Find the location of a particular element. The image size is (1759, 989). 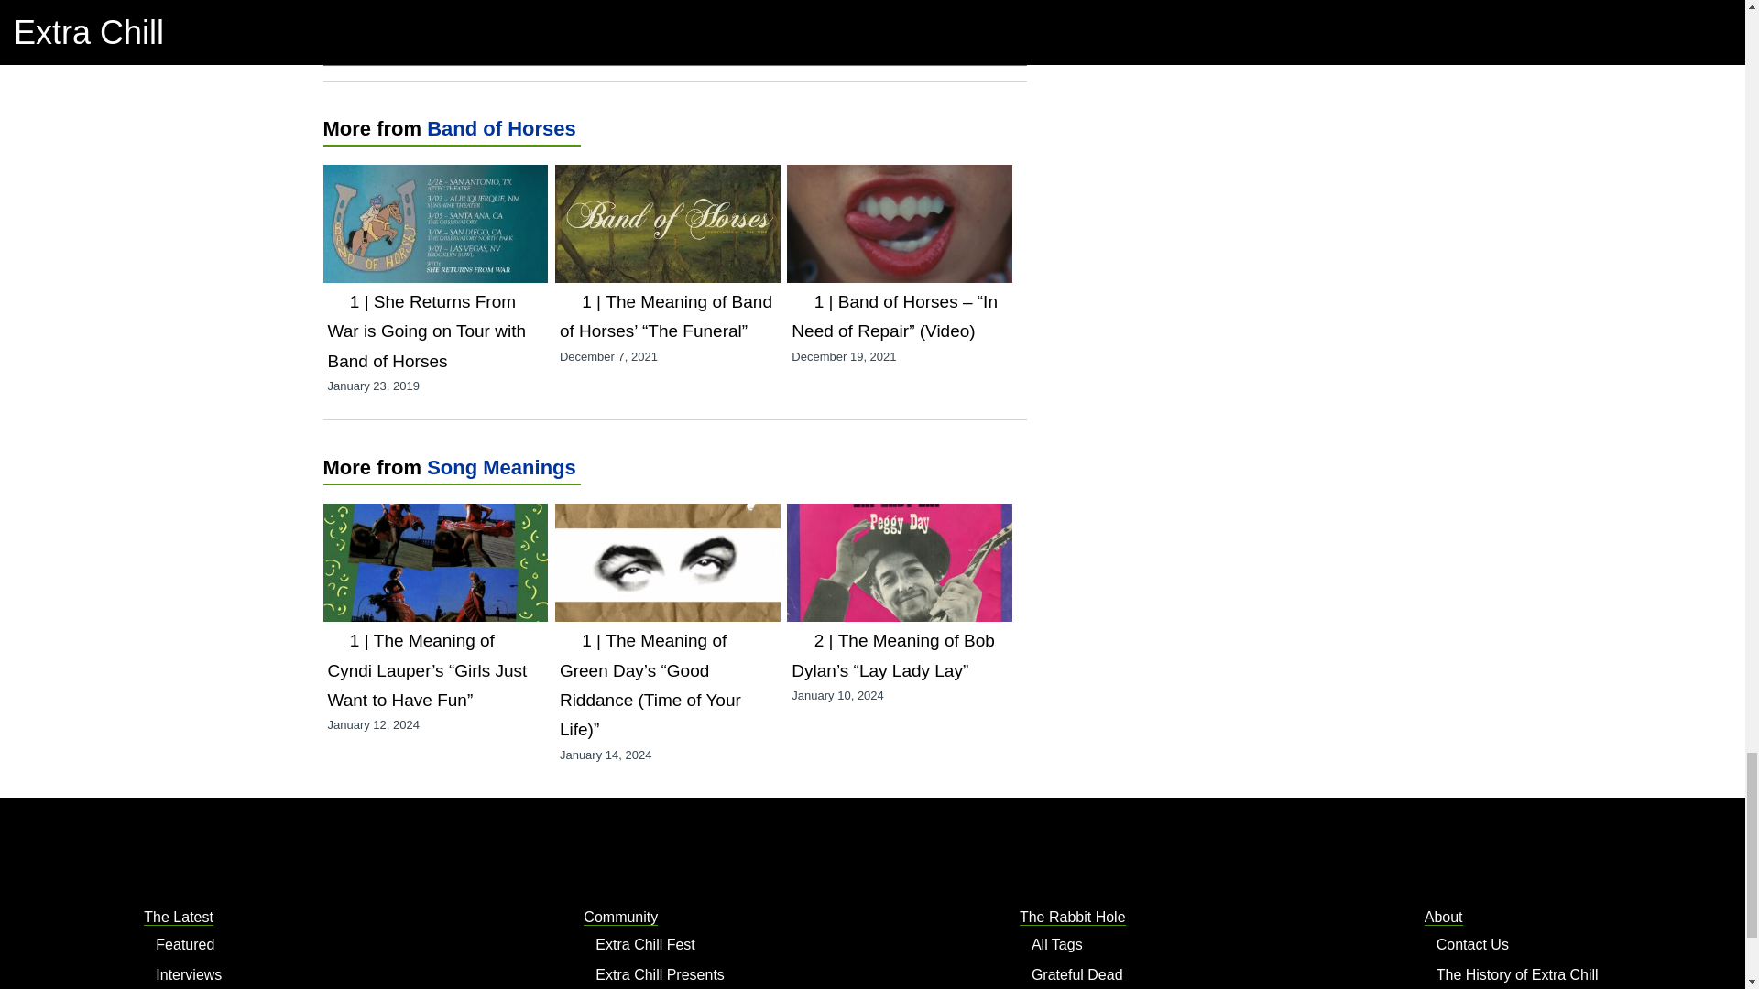

She Returns From War is Going on Tour with Band of Horses is located at coordinates (434, 179).